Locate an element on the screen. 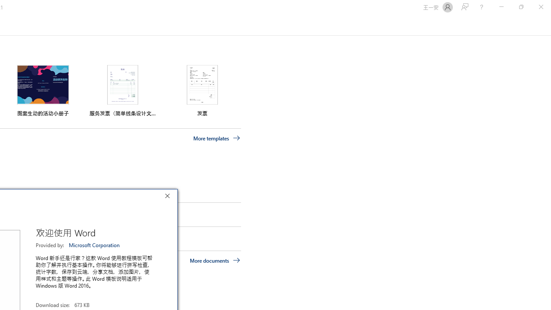 Image resolution: width=551 pixels, height=310 pixels. Microsoft Corporation is located at coordinates (95, 245).